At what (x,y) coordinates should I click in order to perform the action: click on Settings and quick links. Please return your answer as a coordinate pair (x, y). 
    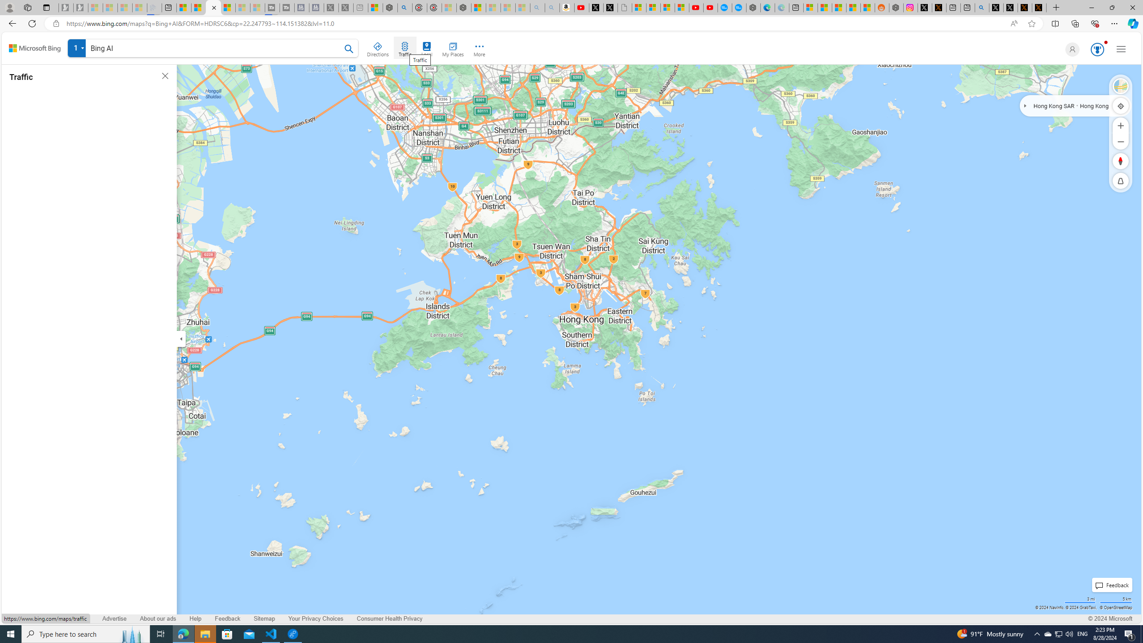
    Looking at the image, I should click on (1121, 49).